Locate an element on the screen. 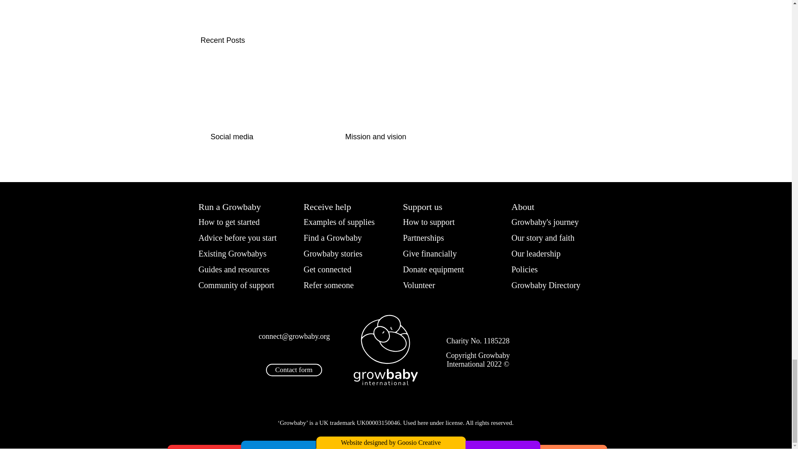  Our story and faith is located at coordinates (546, 238).